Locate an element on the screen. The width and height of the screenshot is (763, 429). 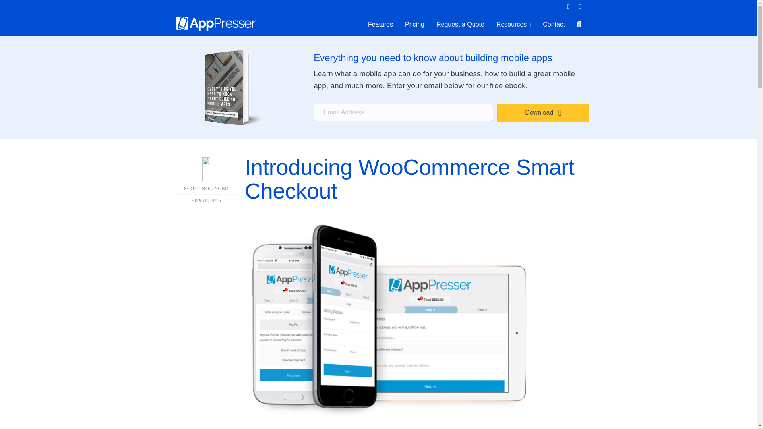
Pricing is located at coordinates (414, 24).